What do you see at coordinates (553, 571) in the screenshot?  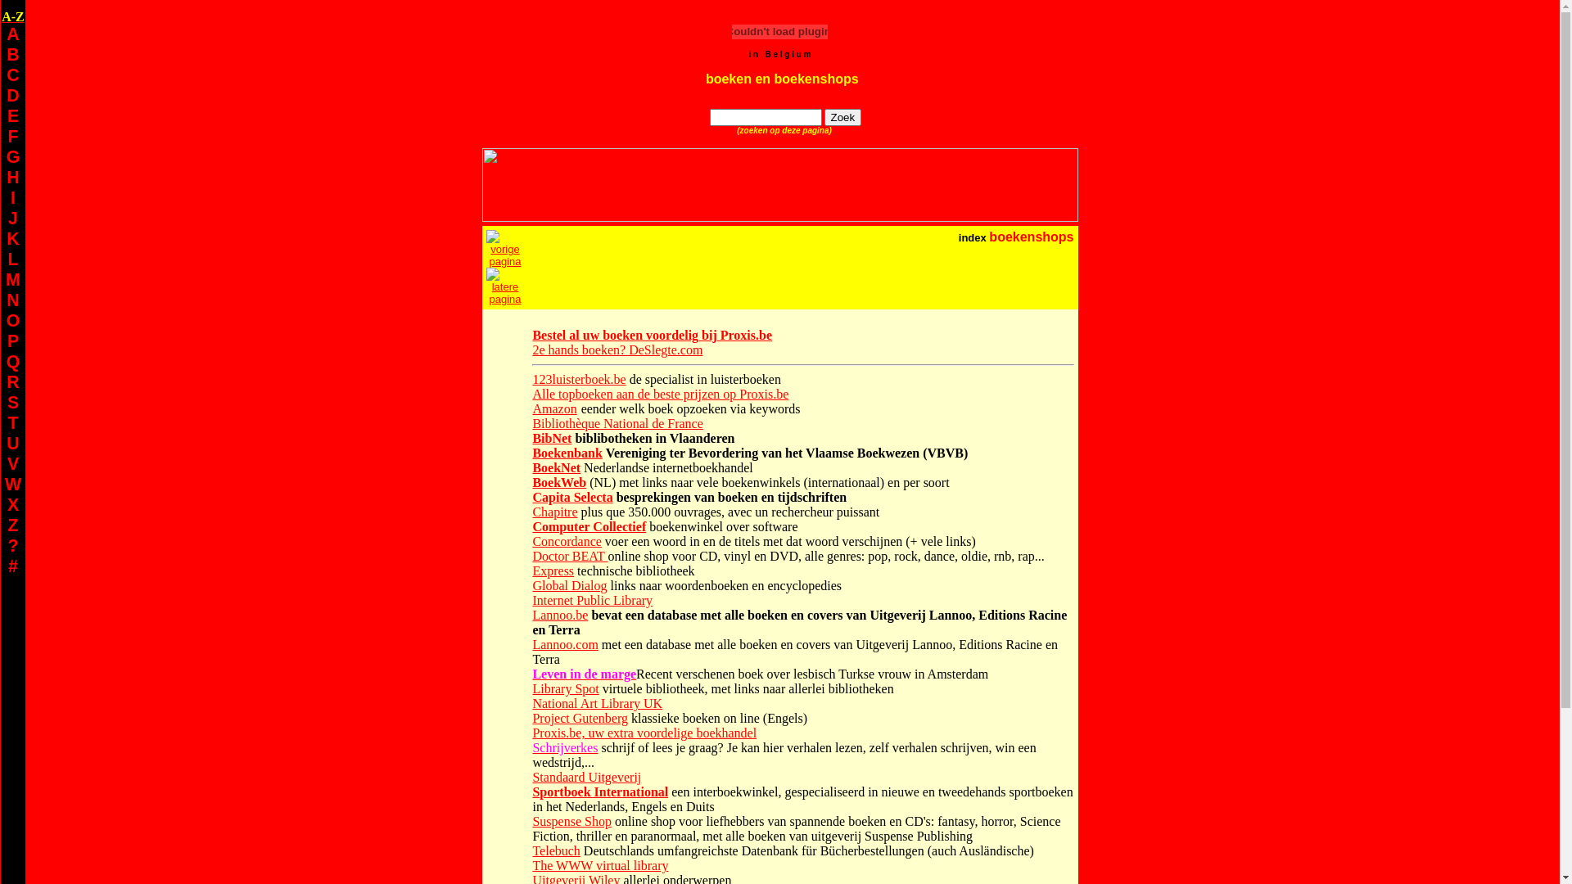 I see `Express` at bounding box center [553, 571].